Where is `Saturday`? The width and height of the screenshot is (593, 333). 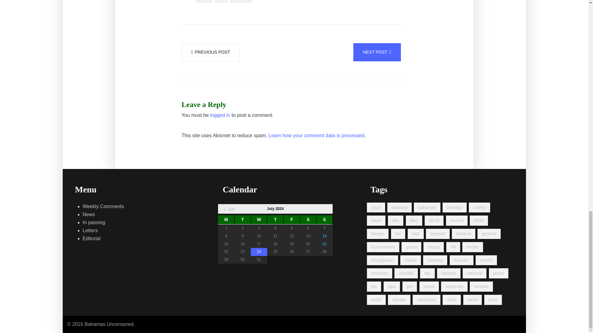 Saturday is located at coordinates (308, 220).